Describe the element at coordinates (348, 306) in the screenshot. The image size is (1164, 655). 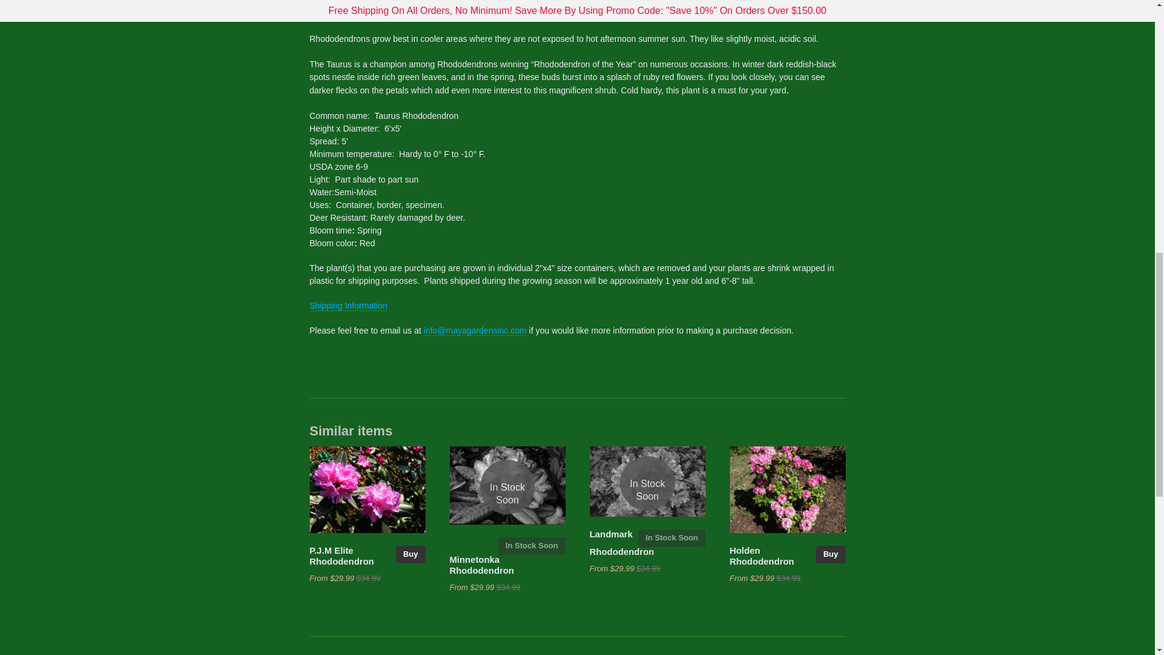
I see `Shipping Information` at that location.